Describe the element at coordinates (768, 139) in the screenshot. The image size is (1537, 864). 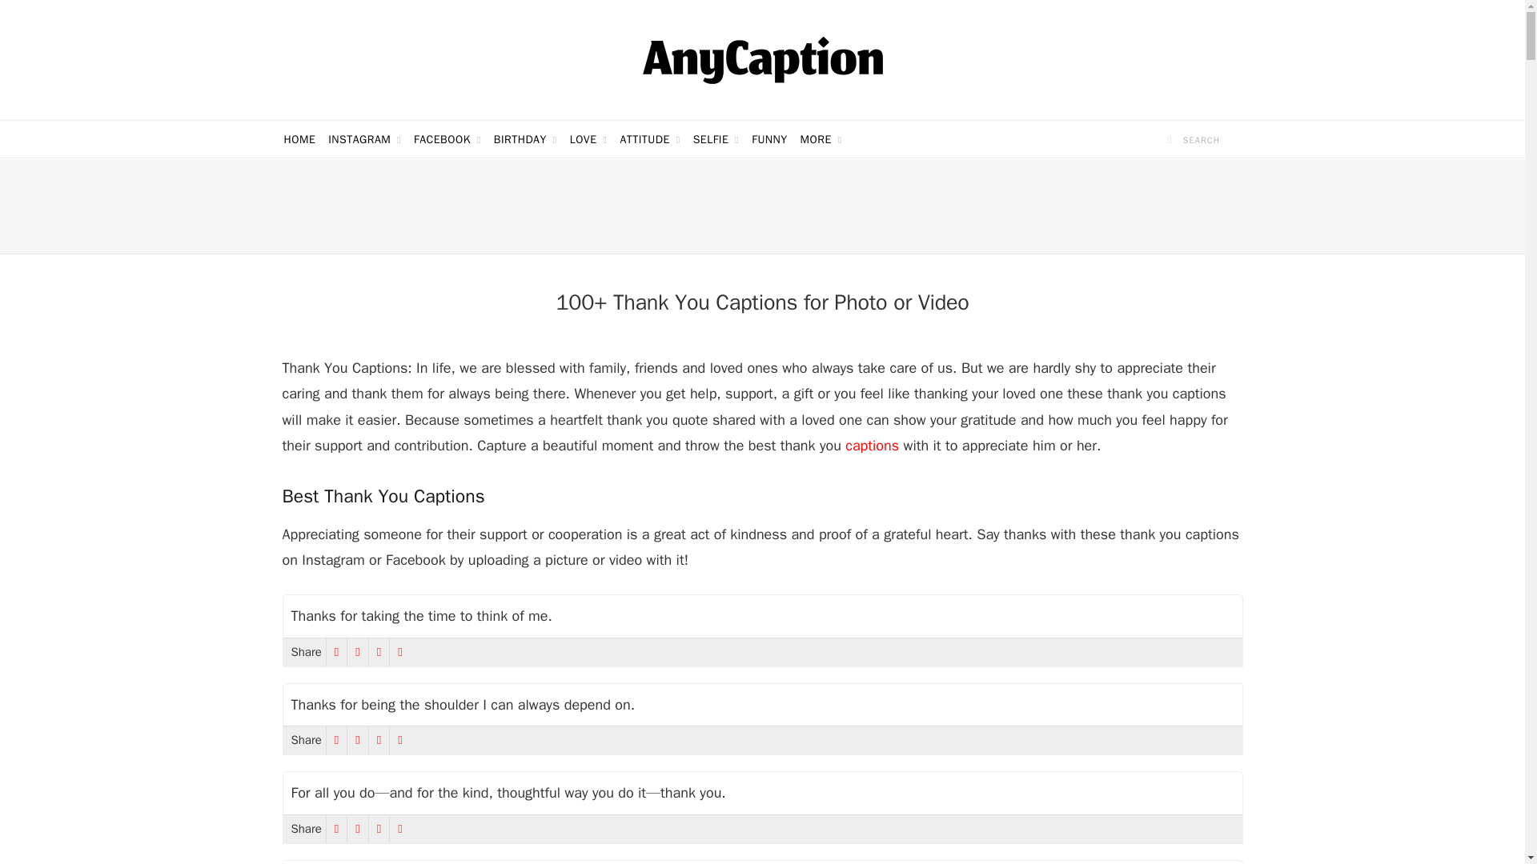
I see `FUNNY` at that location.